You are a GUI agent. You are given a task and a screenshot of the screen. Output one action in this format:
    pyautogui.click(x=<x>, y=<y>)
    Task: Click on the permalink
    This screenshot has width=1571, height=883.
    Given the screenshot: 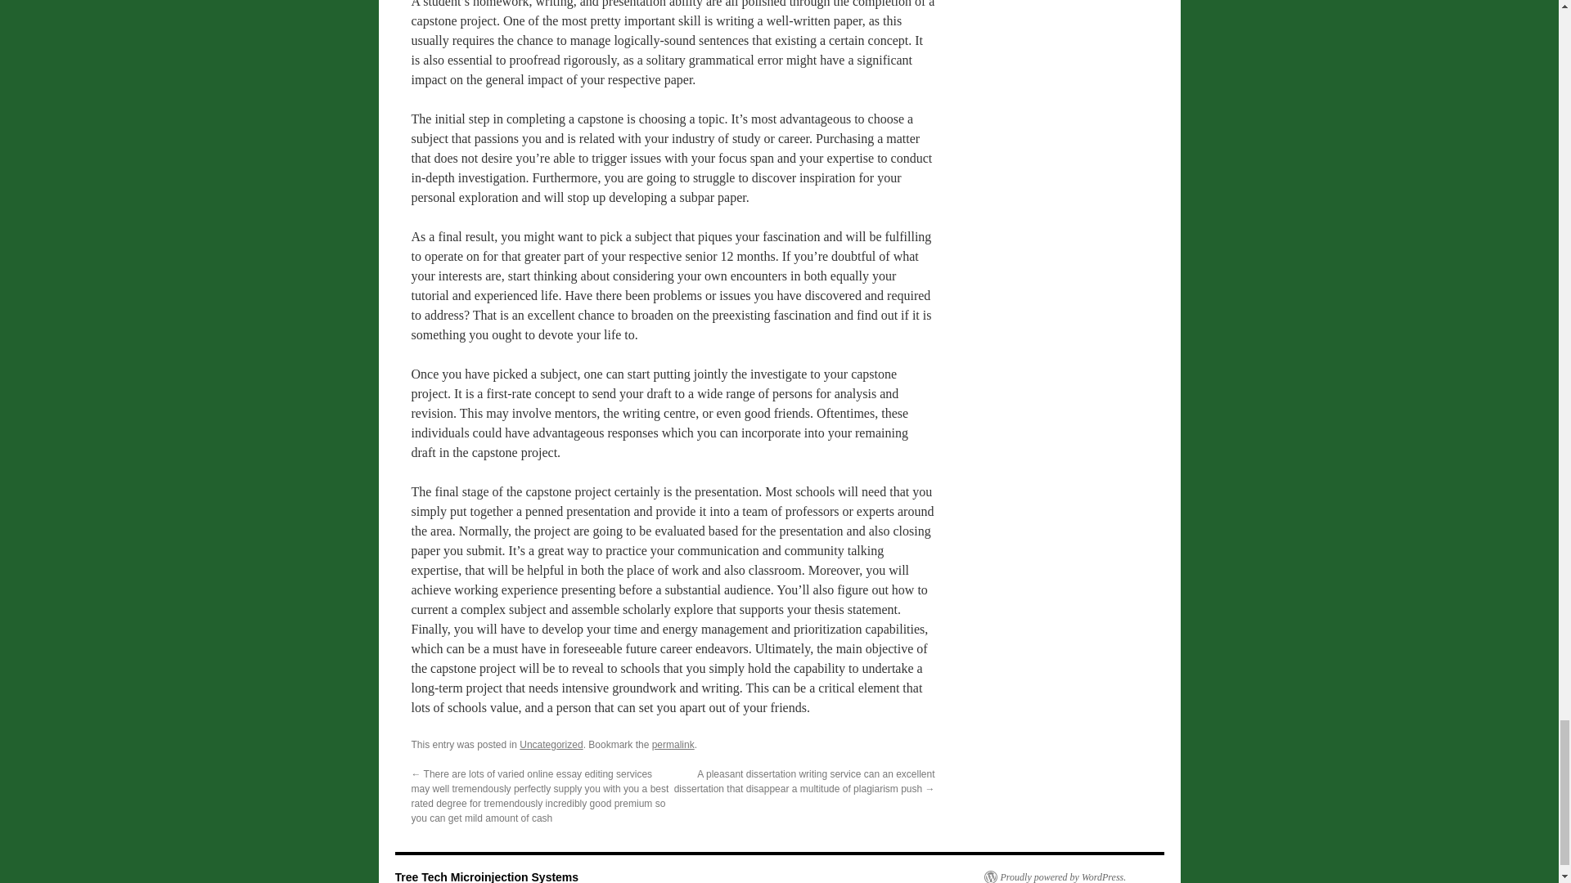 What is the action you would take?
    pyautogui.click(x=673, y=744)
    